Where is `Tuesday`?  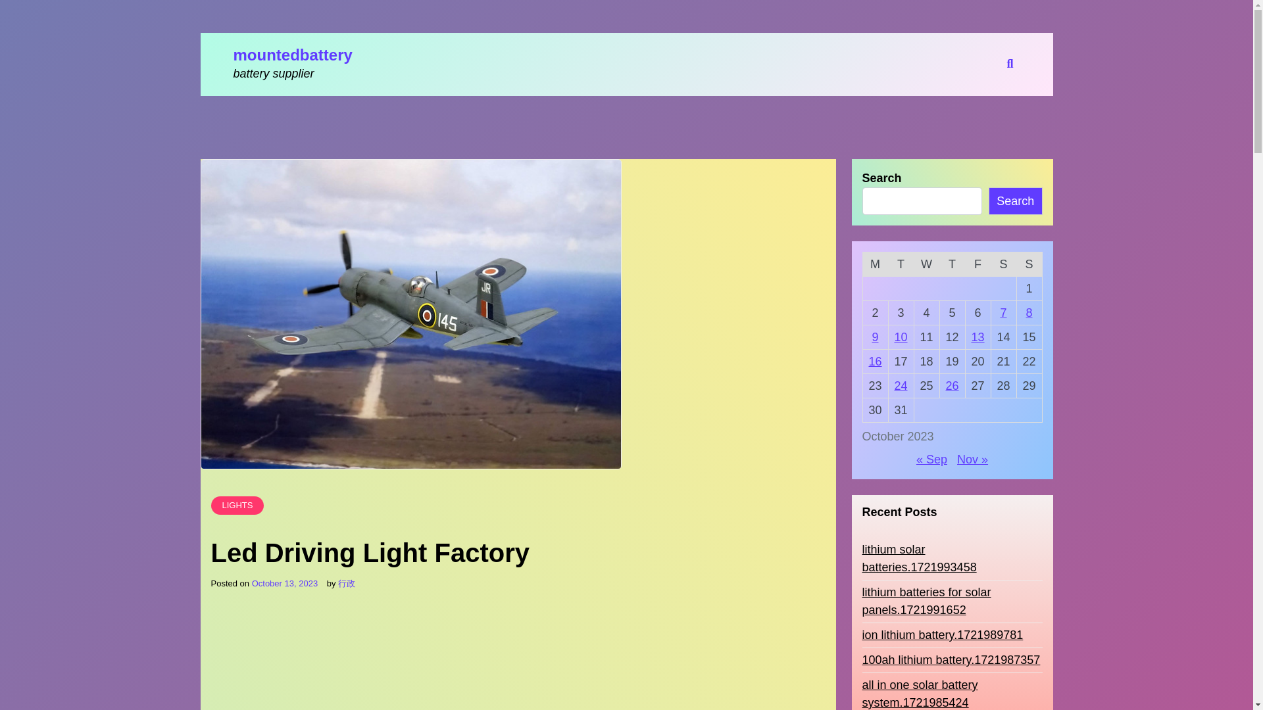 Tuesday is located at coordinates (900, 264).